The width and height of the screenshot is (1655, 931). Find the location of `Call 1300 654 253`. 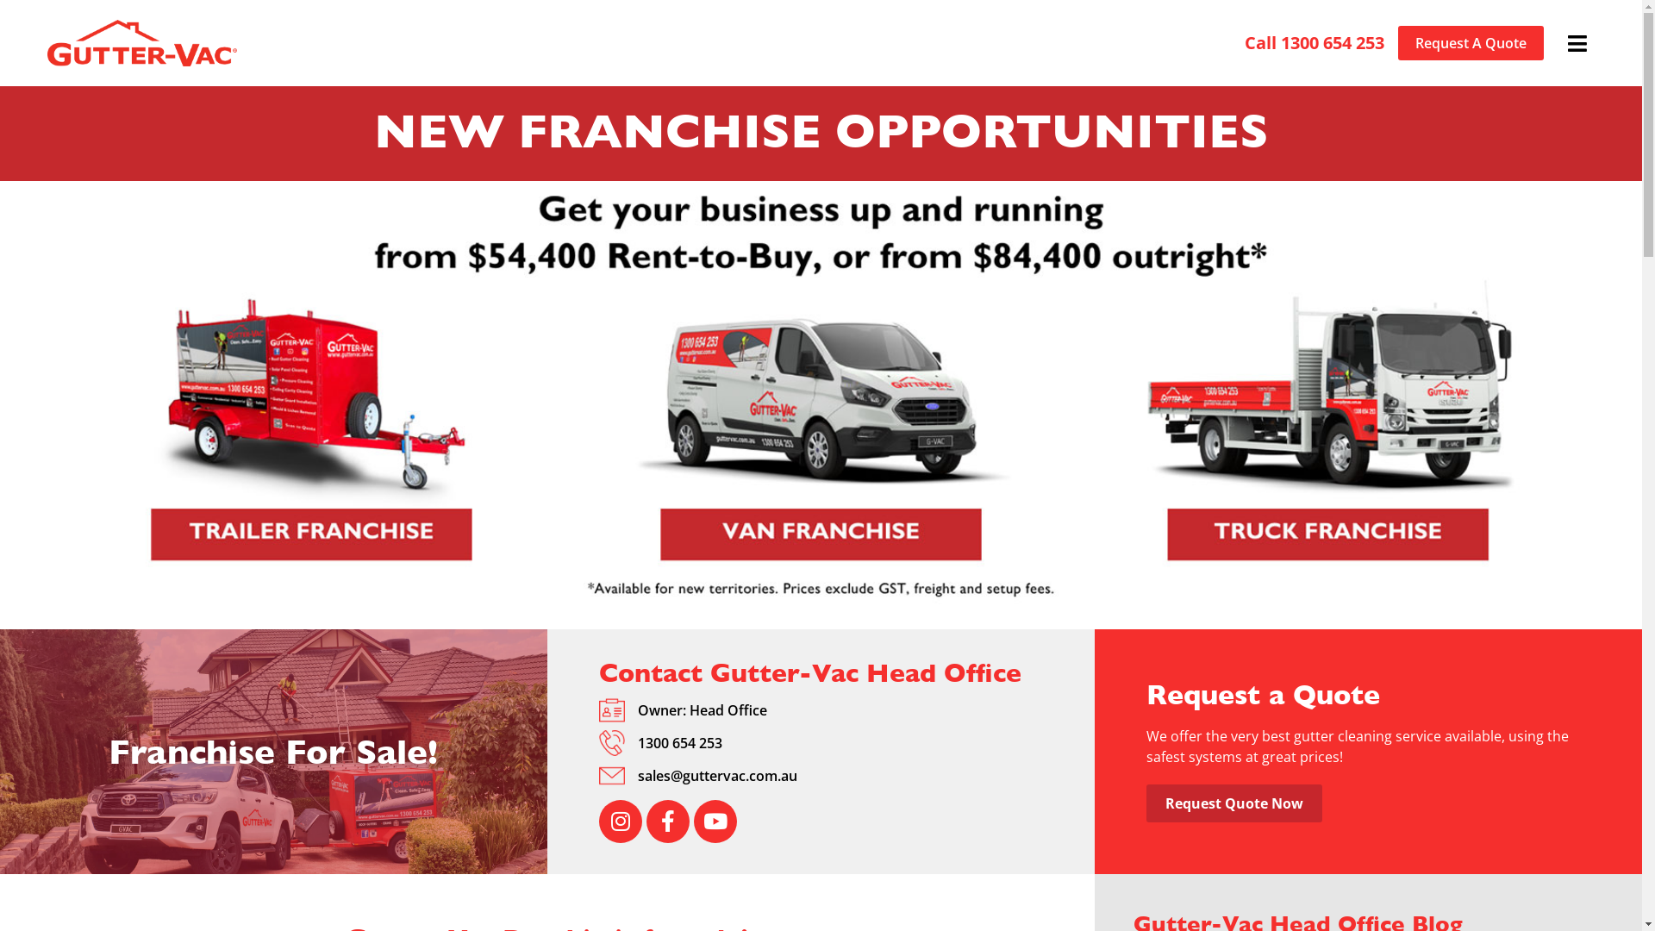

Call 1300 654 253 is located at coordinates (1315, 43).